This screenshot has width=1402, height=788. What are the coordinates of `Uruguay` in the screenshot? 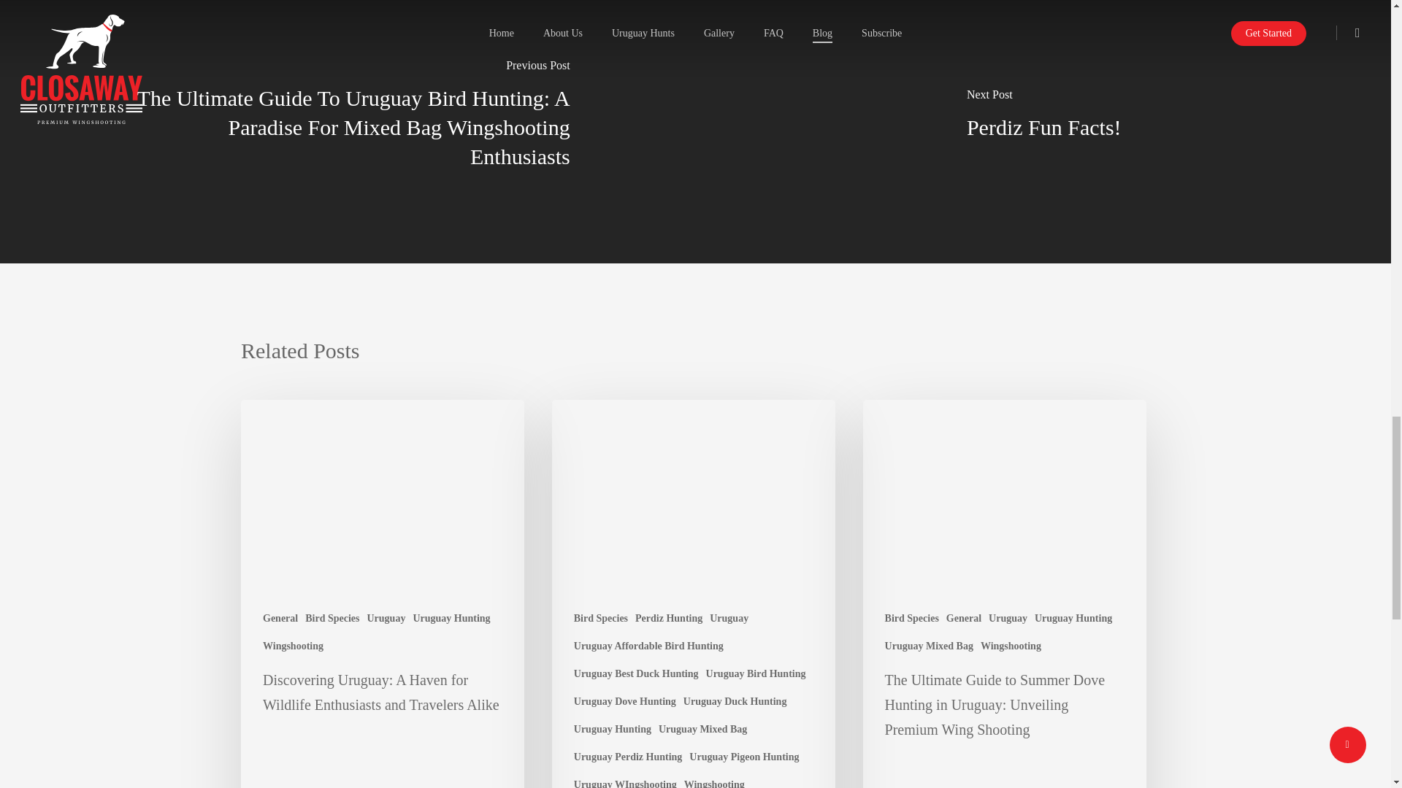 It's located at (386, 619).